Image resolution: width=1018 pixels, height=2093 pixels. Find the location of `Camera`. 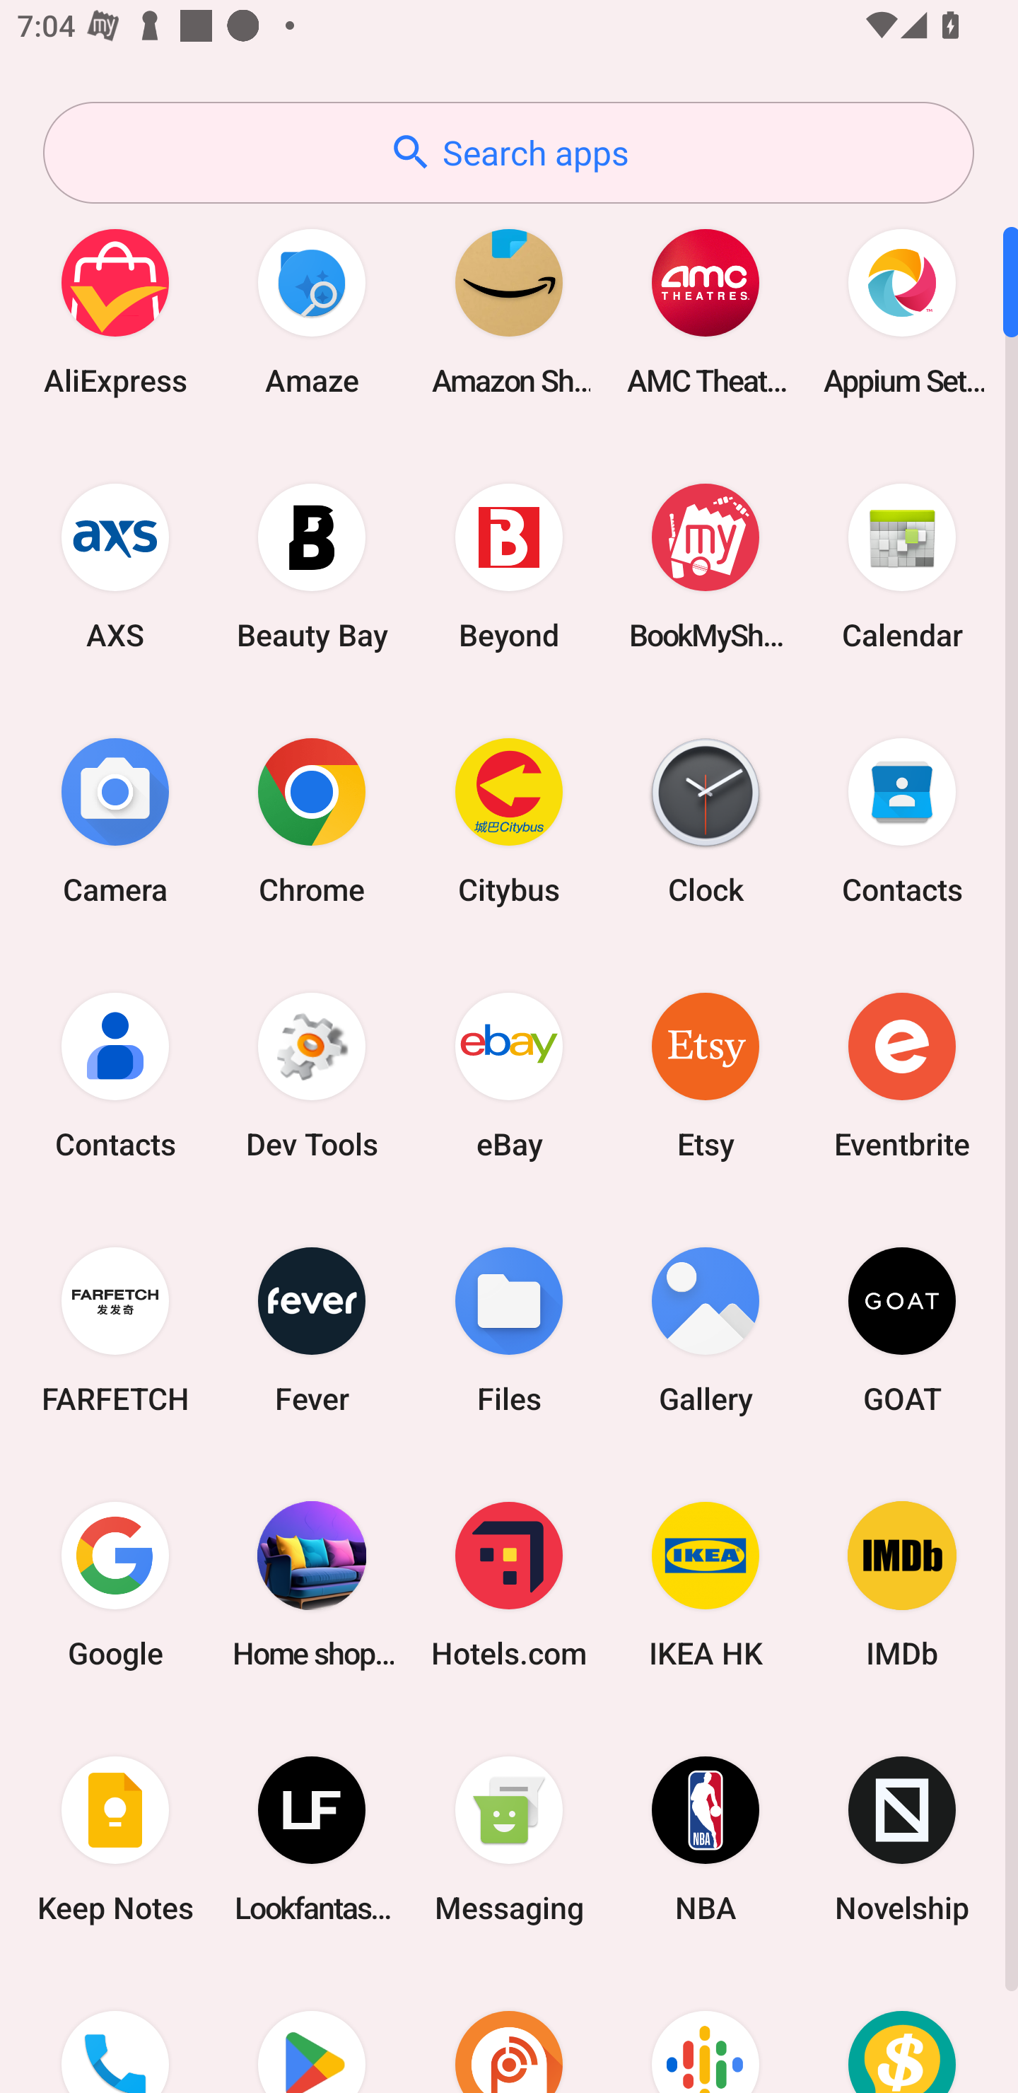

Camera is located at coordinates (115, 820).